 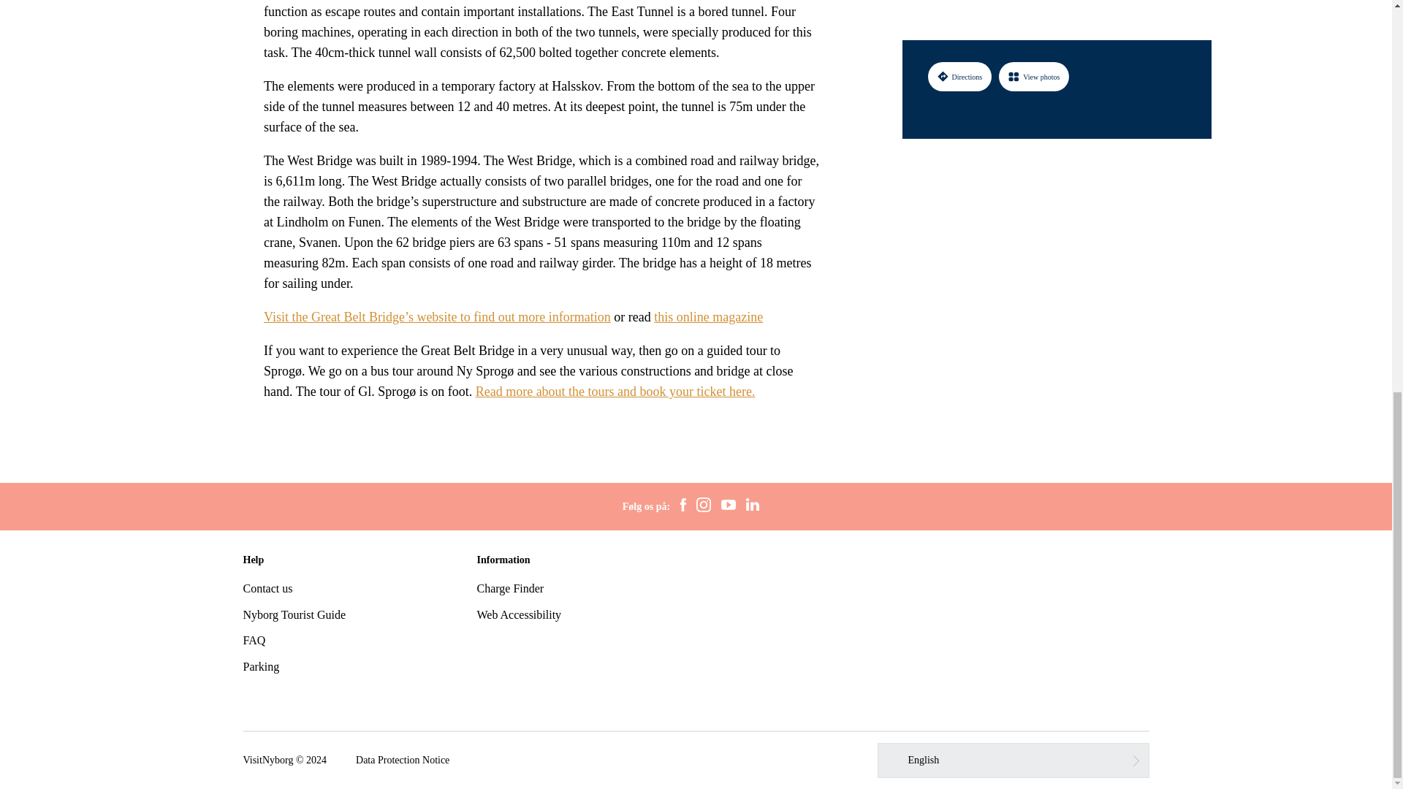 What do you see at coordinates (402, 760) in the screenshot?
I see `Data Protection Notice` at bounding box center [402, 760].